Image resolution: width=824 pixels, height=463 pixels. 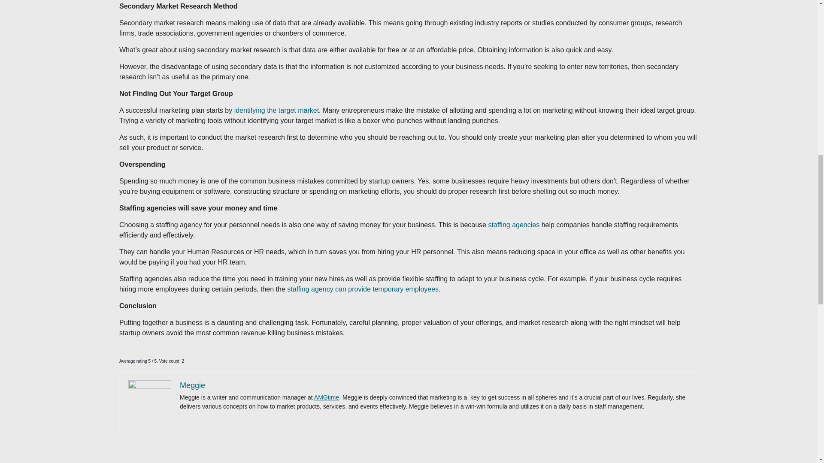 What do you see at coordinates (513, 225) in the screenshot?
I see `staffing agencies` at bounding box center [513, 225].